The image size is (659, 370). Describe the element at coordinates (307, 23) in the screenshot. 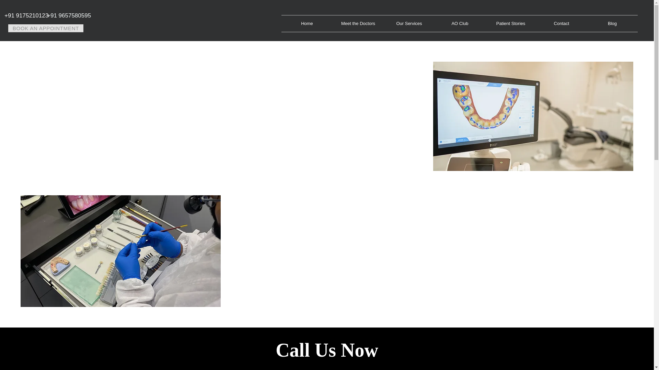

I see `Home` at that location.